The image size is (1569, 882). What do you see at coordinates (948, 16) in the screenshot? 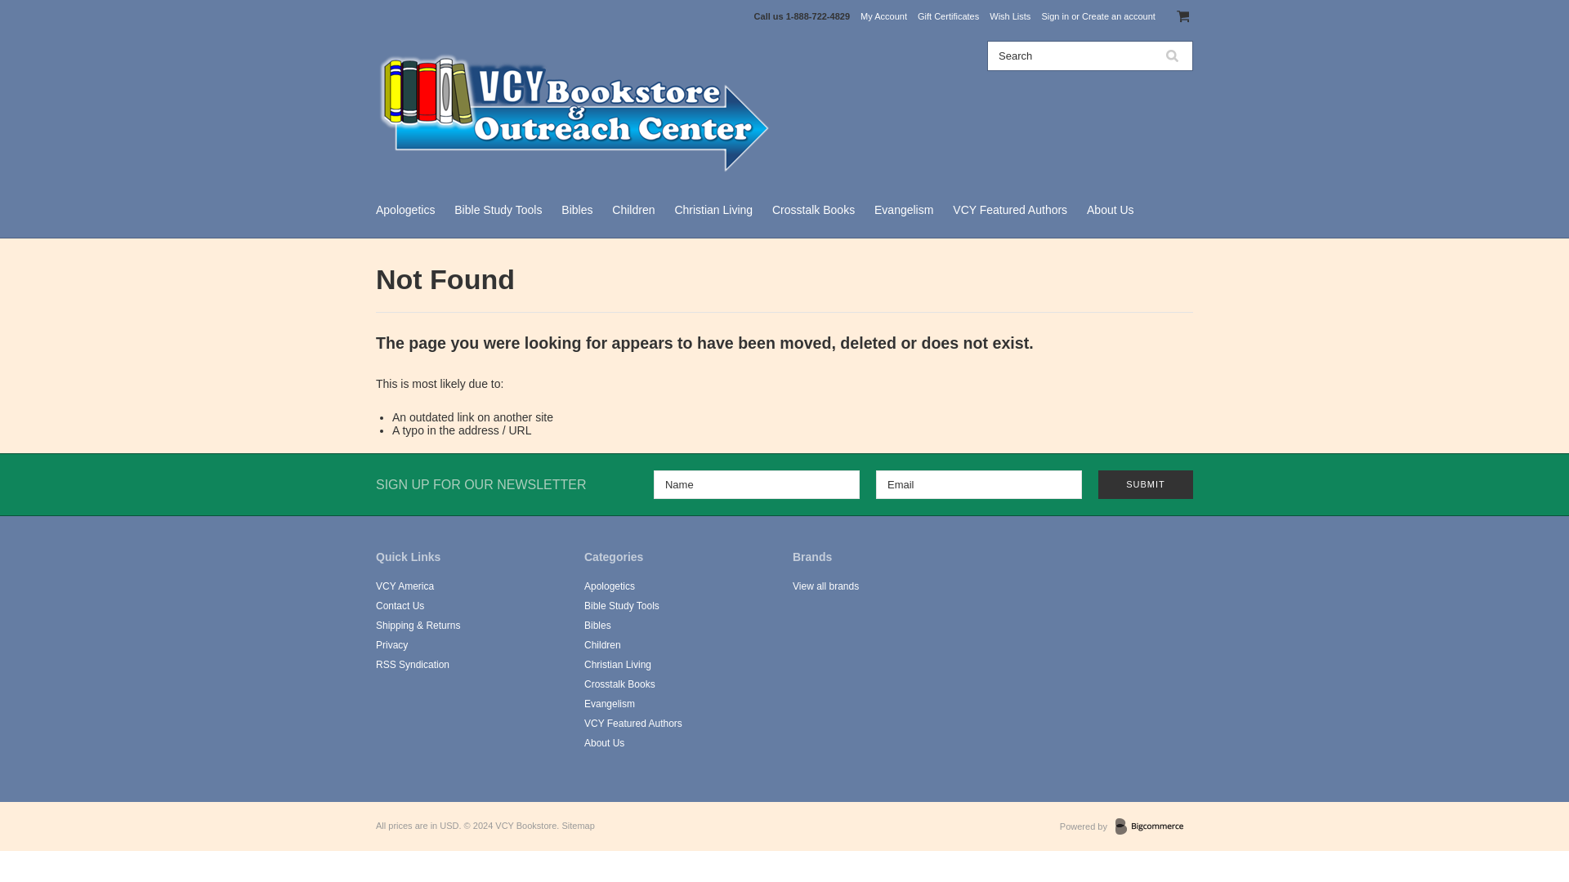
I see `Gift Certificates` at bounding box center [948, 16].